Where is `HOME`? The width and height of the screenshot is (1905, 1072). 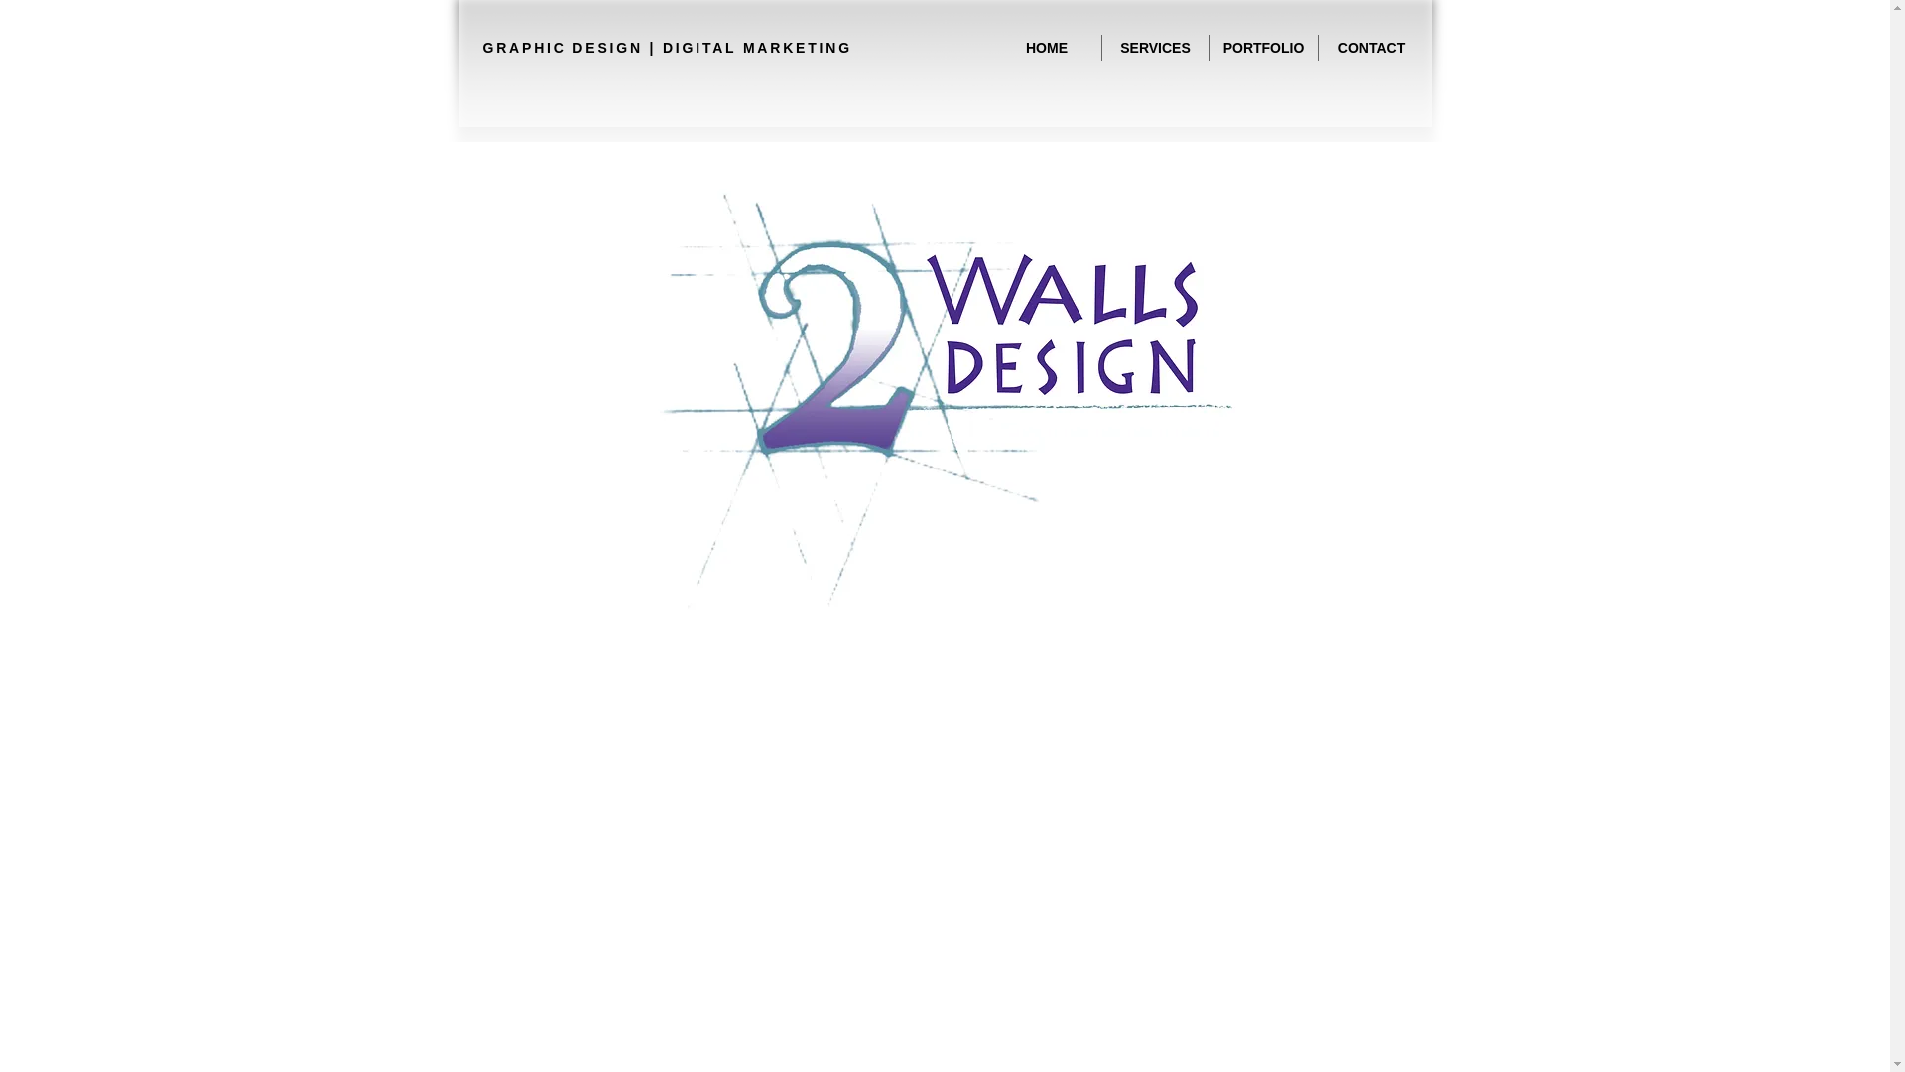
HOME is located at coordinates (1046, 48).